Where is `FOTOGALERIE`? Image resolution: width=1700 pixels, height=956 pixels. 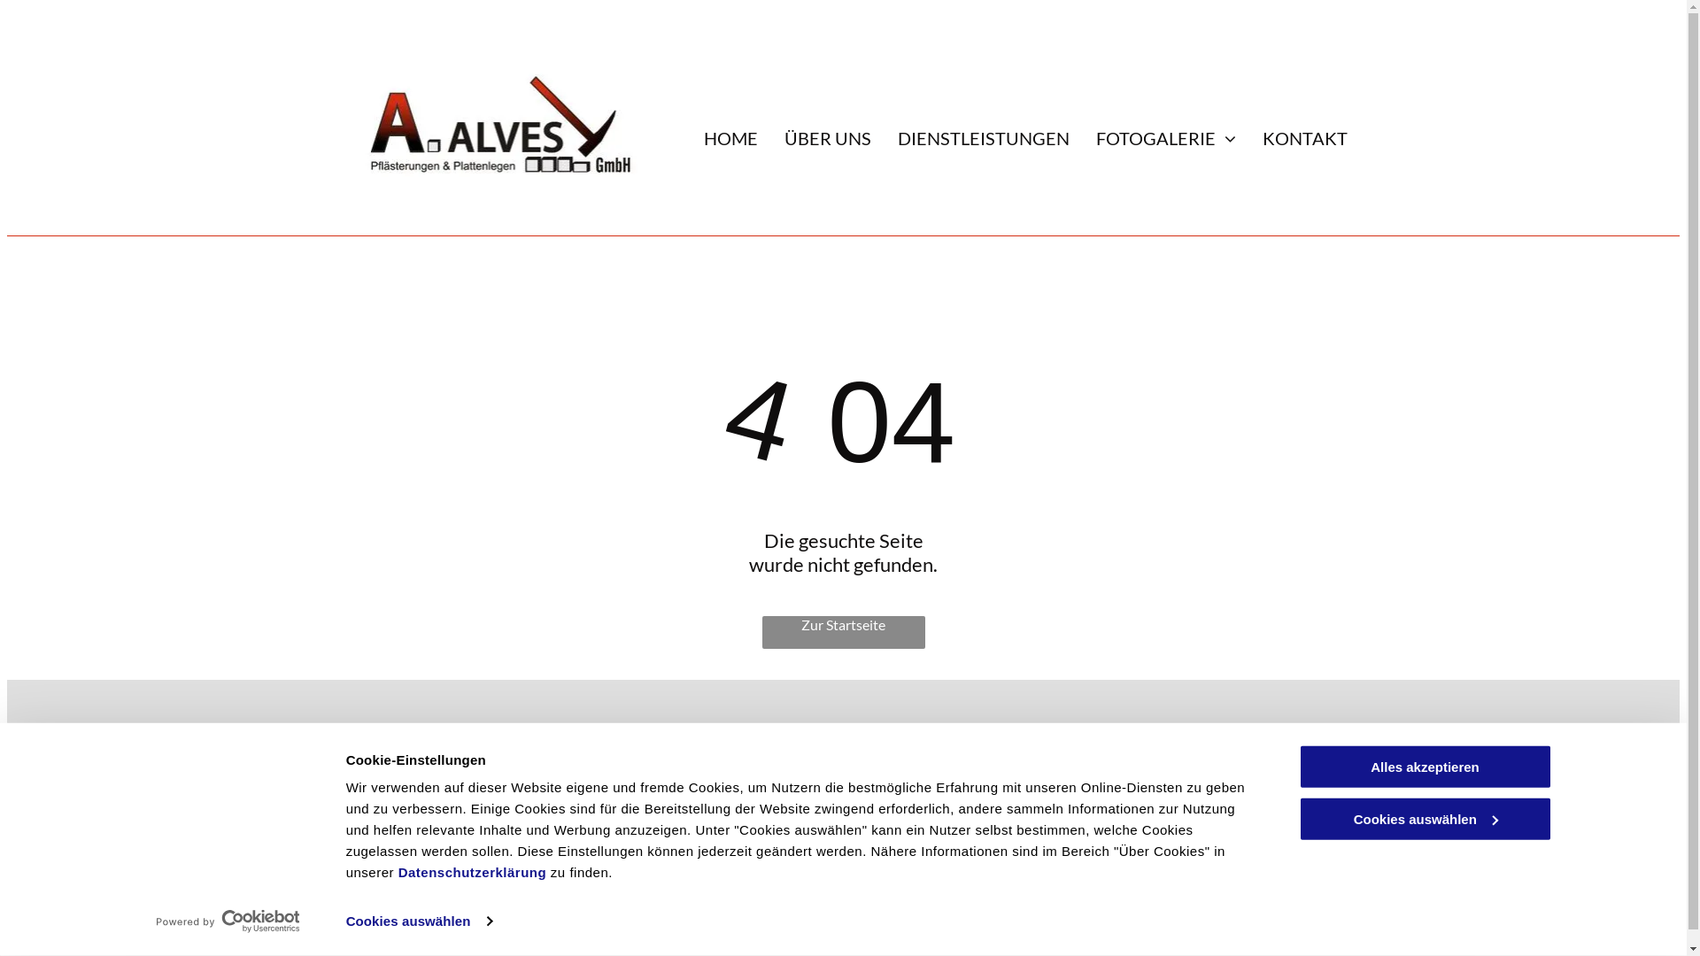 FOTOGALERIE is located at coordinates (1166, 138).